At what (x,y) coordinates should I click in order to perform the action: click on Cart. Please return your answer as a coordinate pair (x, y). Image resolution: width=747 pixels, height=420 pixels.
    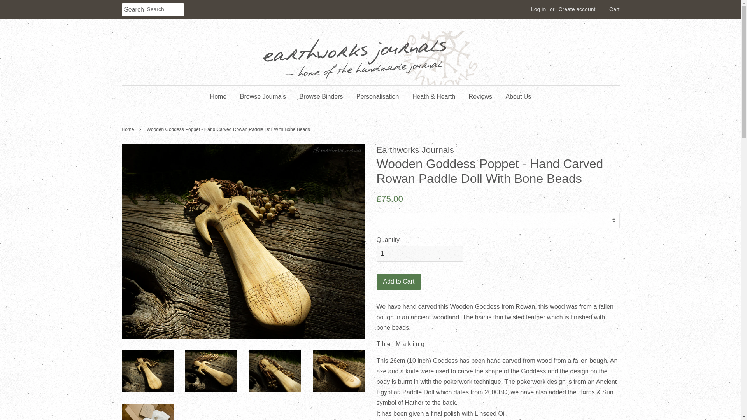
    Looking at the image, I should click on (614, 9).